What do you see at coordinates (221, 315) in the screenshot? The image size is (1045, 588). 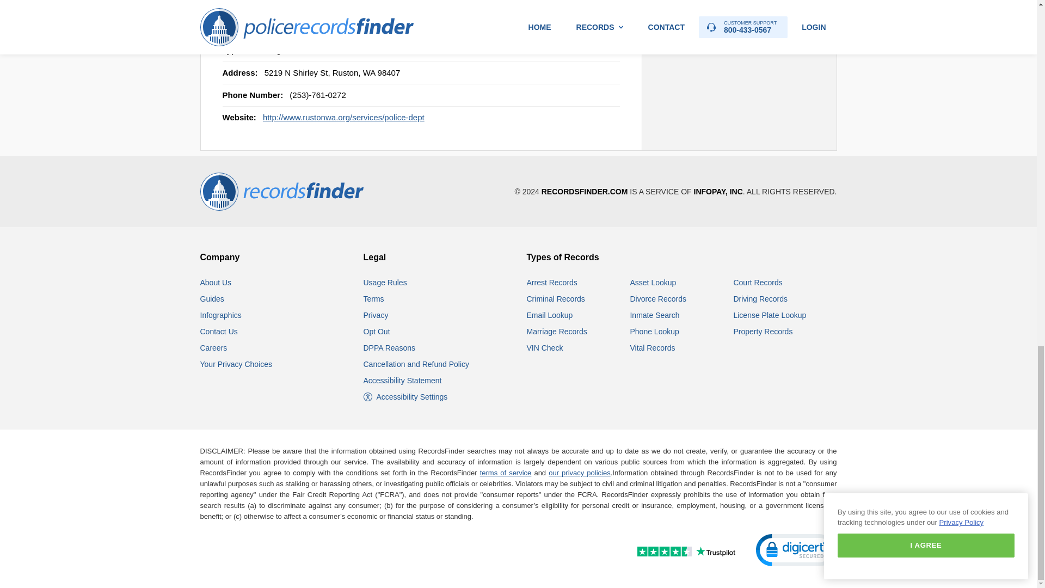 I see `View Public Records Infographics and Statistics` at bounding box center [221, 315].